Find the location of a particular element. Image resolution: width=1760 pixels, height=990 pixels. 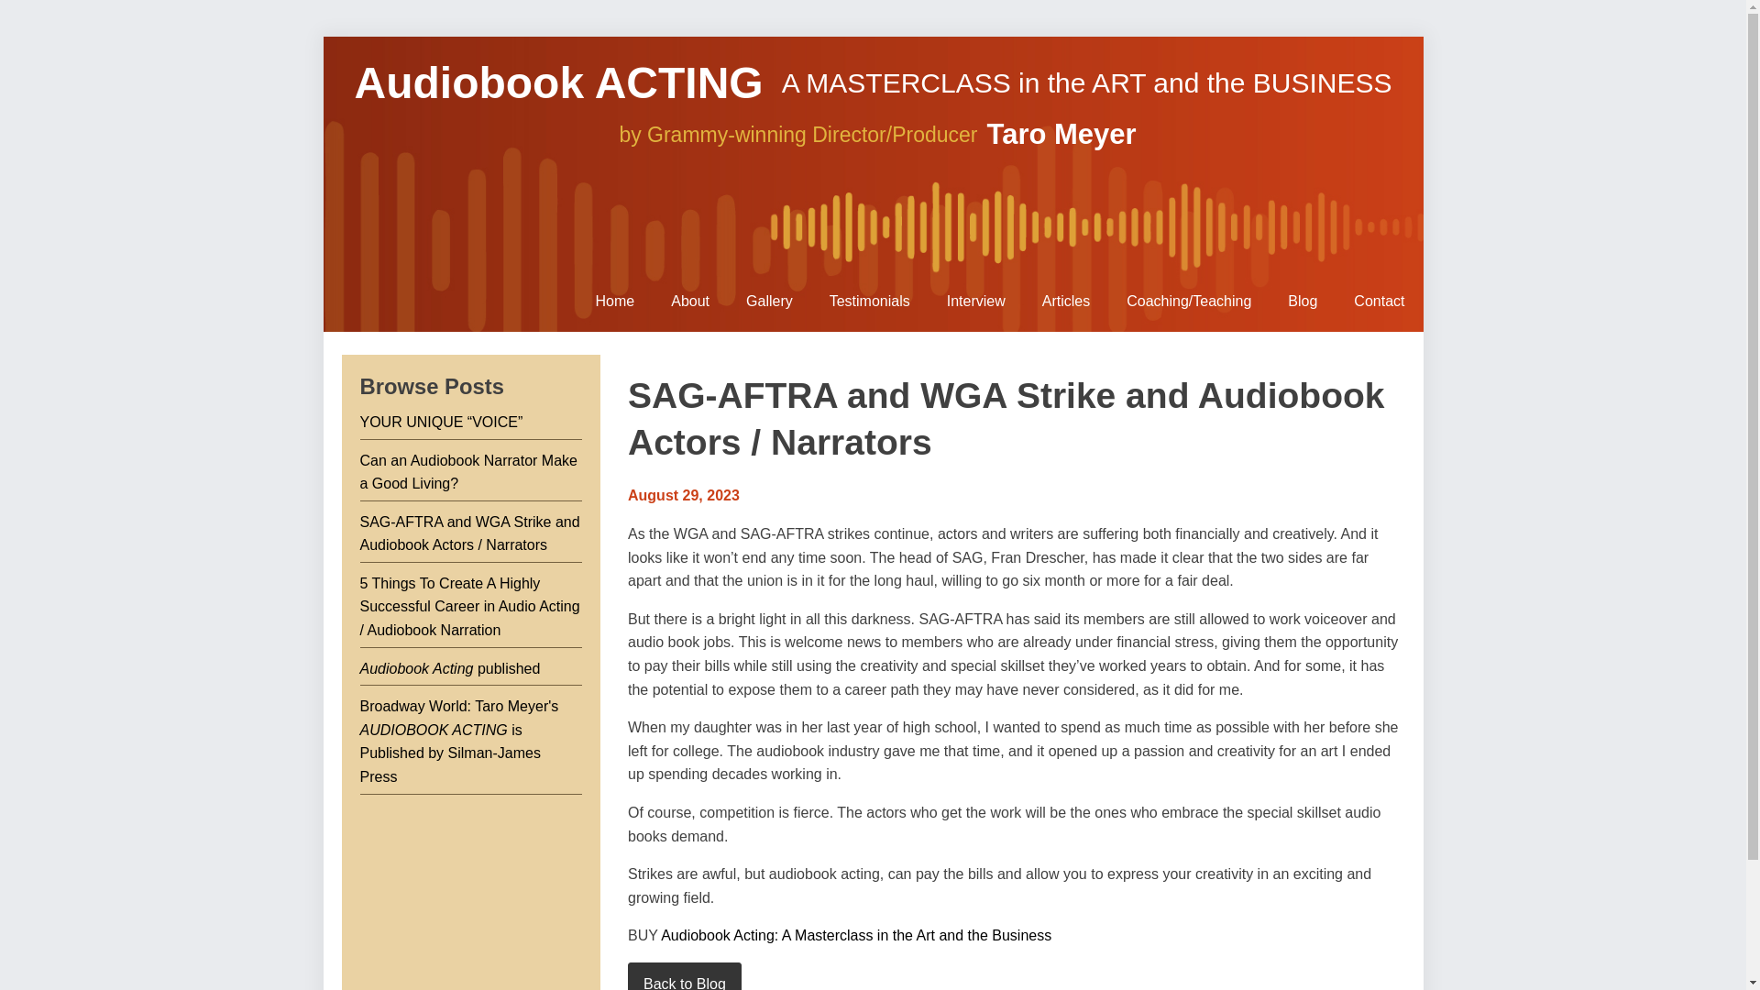

About is located at coordinates (690, 301).